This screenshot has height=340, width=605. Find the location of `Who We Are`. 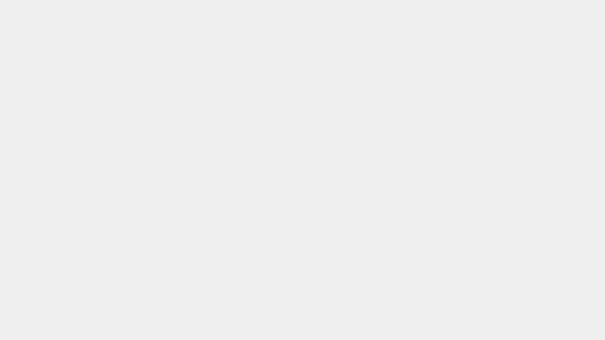

Who We Are is located at coordinates (243, 38).